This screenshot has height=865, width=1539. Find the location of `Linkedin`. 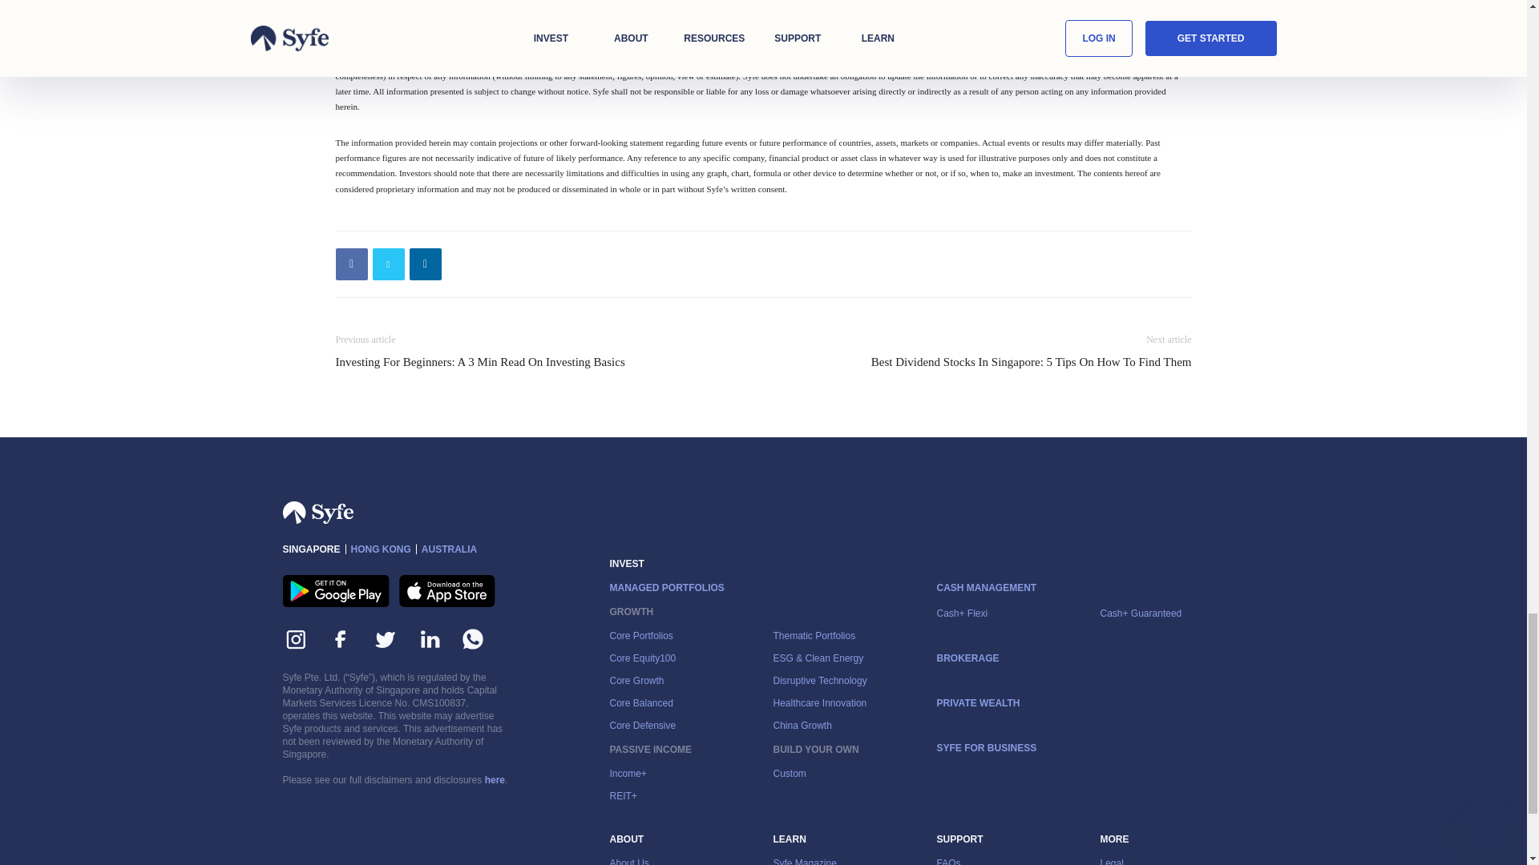

Linkedin is located at coordinates (425, 264).